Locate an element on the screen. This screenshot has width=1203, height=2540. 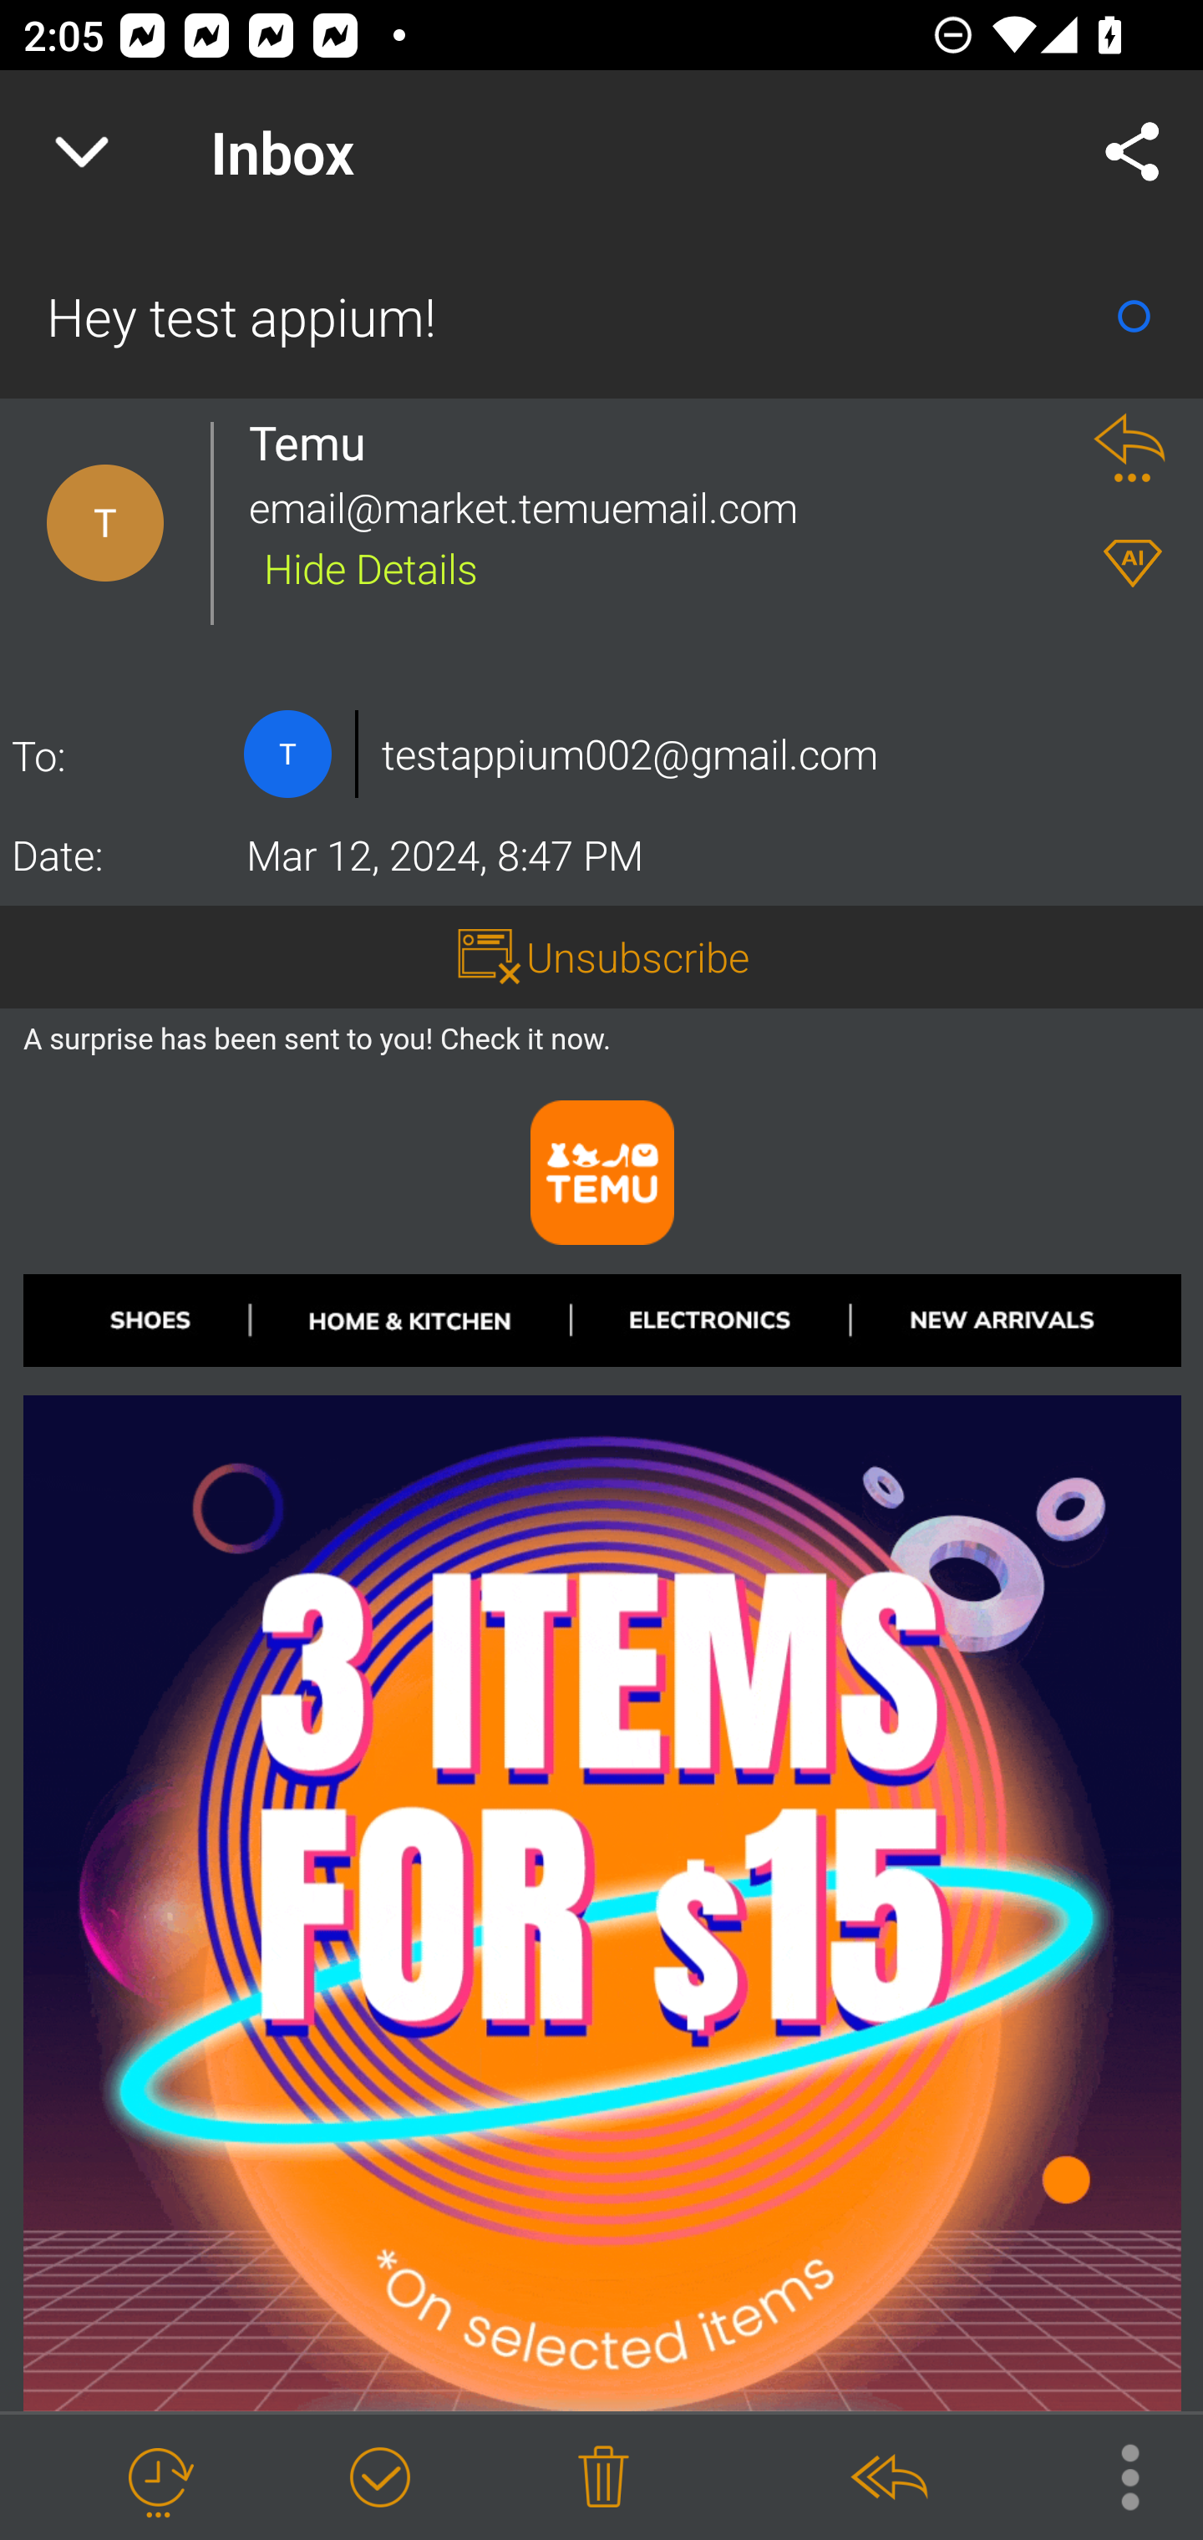
Unsubscribe is located at coordinates (638, 958).